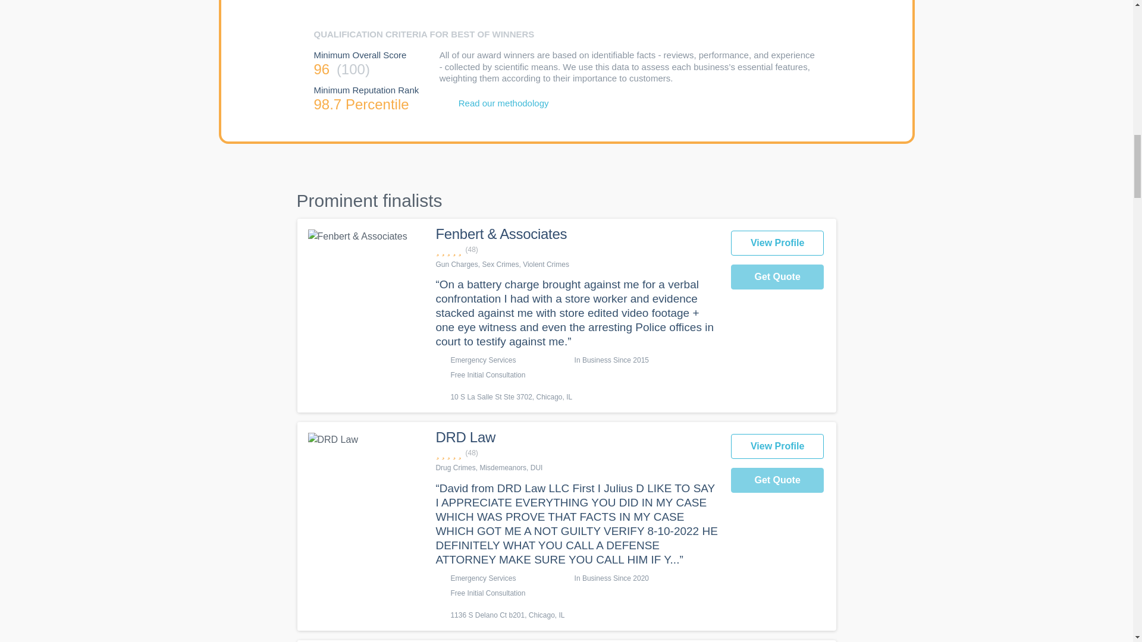 The image size is (1142, 642). Describe the element at coordinates (576, 453) in the screenshot. I see `4.9` at that location.